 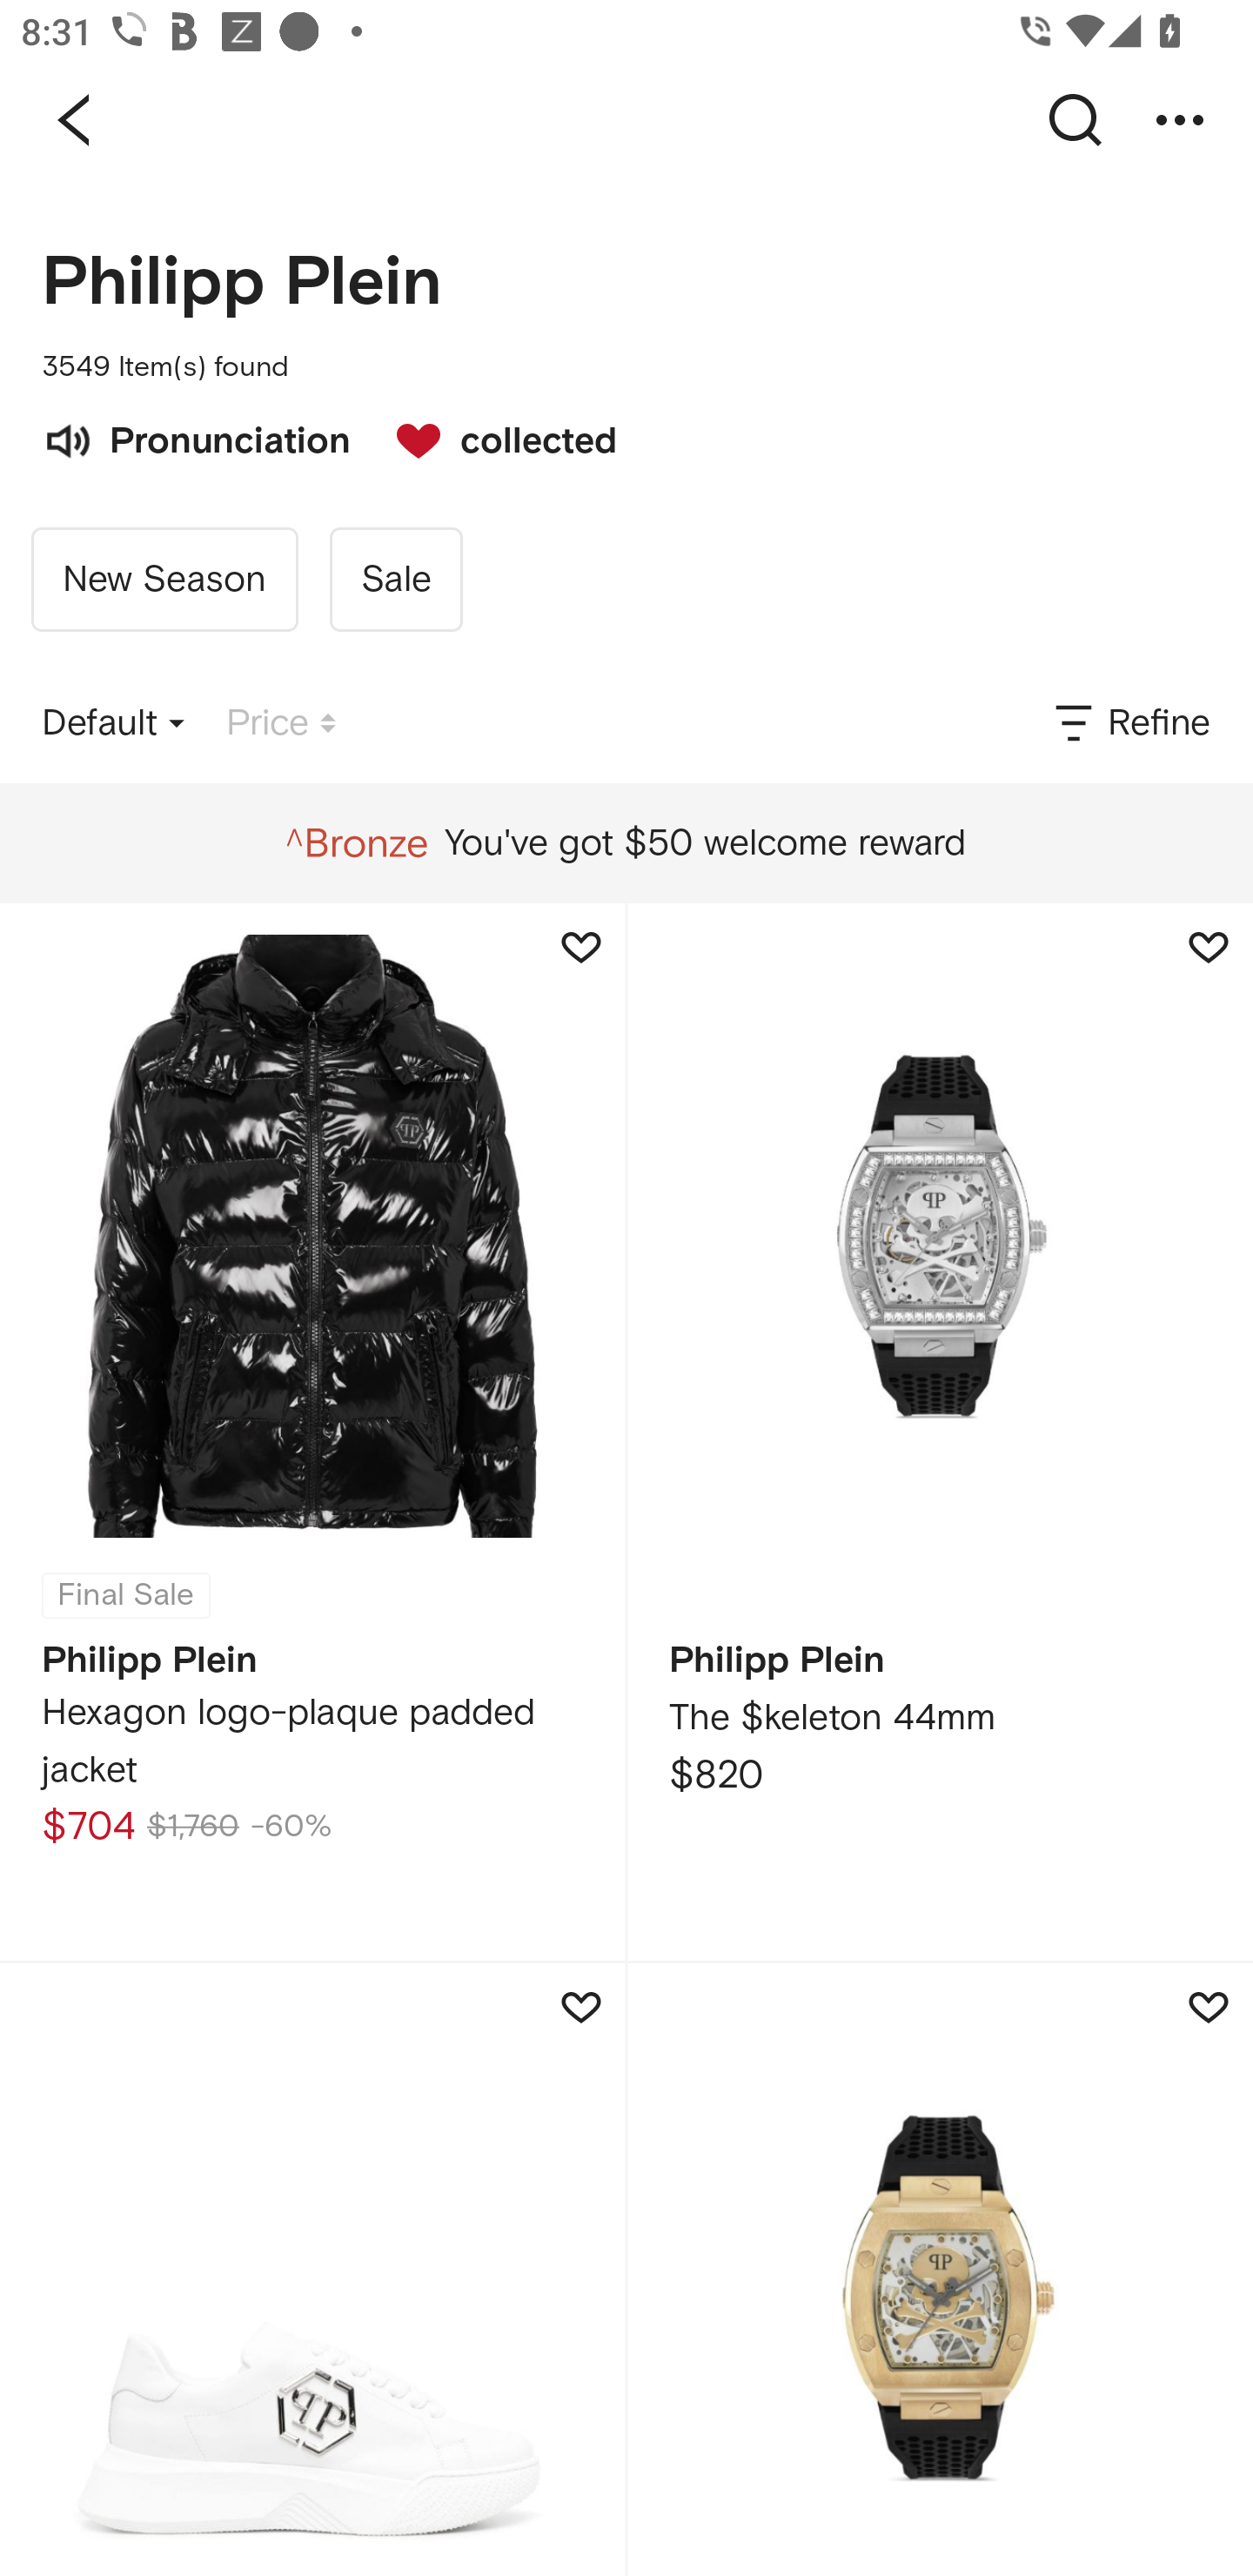 I want to click on Sale, so click(x=395, y=580).